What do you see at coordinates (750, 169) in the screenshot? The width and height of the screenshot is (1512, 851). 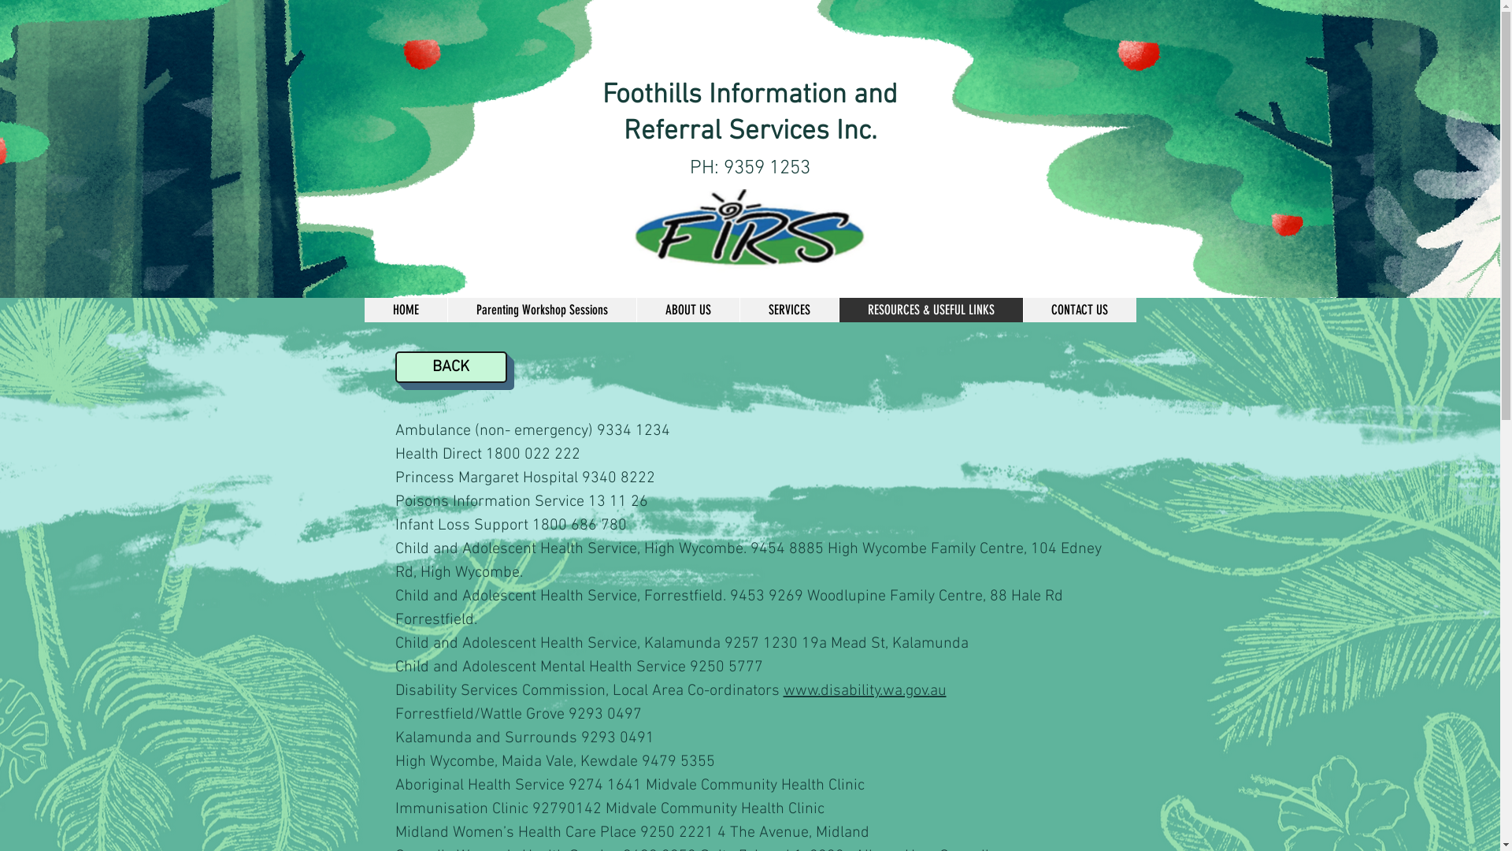 I see `PH: 9359 1253` at bounding box center [750, 169].